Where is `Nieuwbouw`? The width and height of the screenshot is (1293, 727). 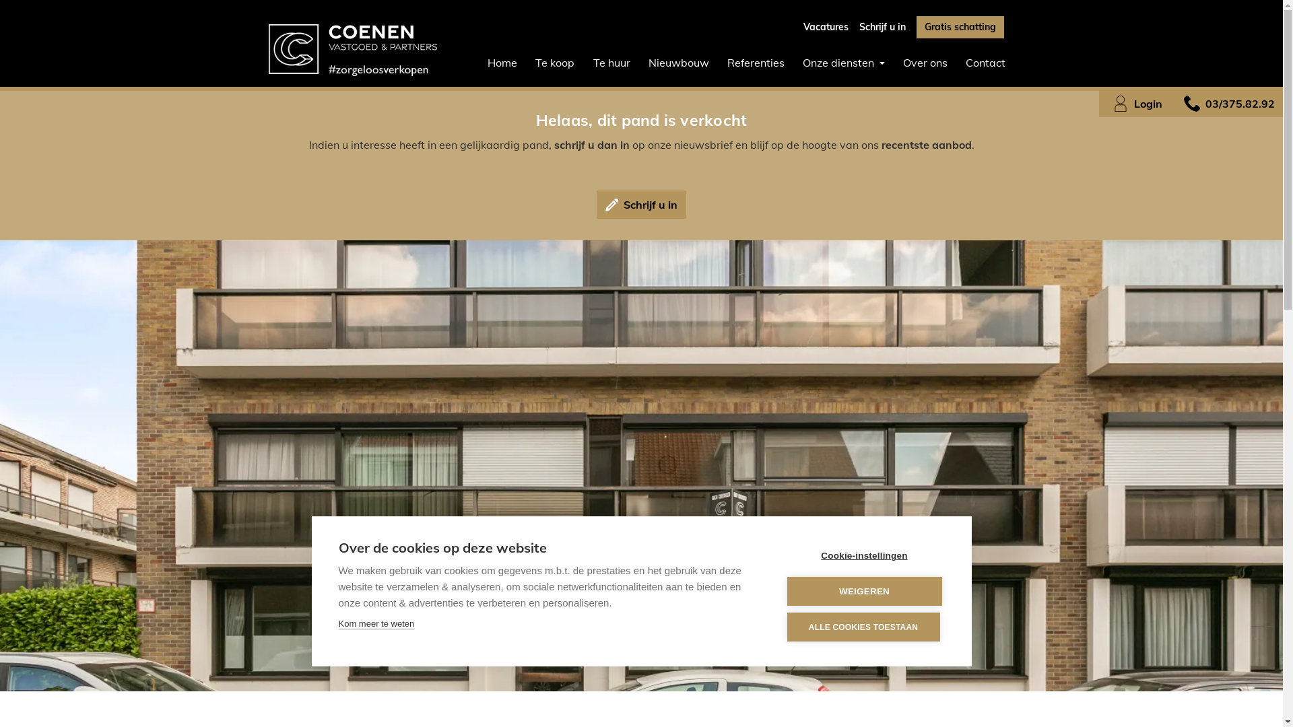
Nieuwbouw is located at coordinates (679, 63).